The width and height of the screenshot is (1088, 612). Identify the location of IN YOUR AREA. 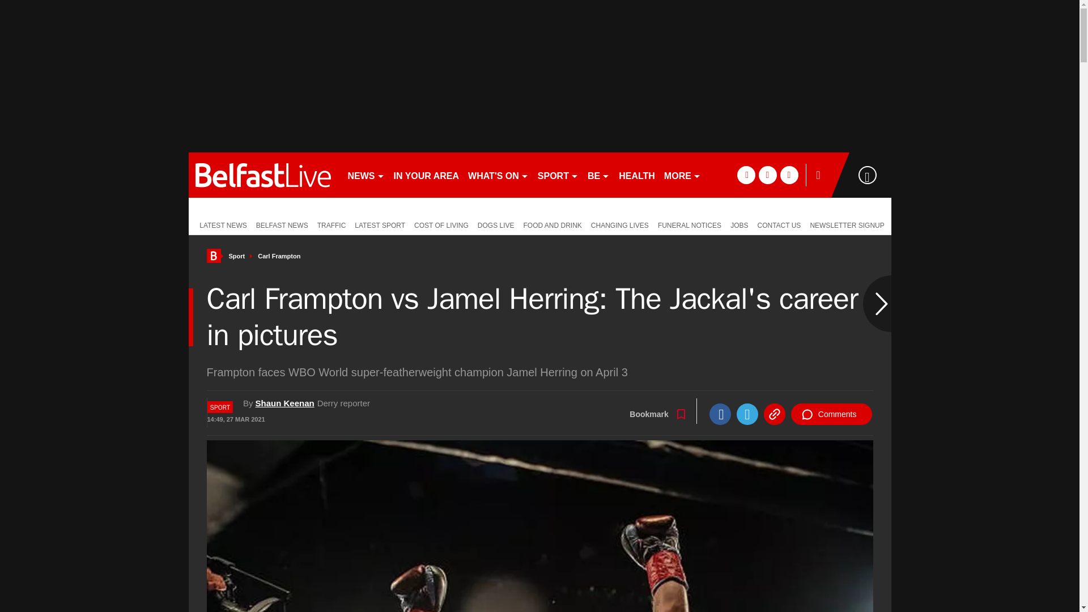
(426, 175).